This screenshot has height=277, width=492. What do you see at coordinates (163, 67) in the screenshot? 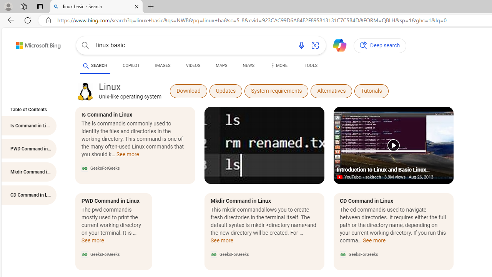
I see `AutomationID: b-scopeListItem-images` at bounding box center [163, 67].